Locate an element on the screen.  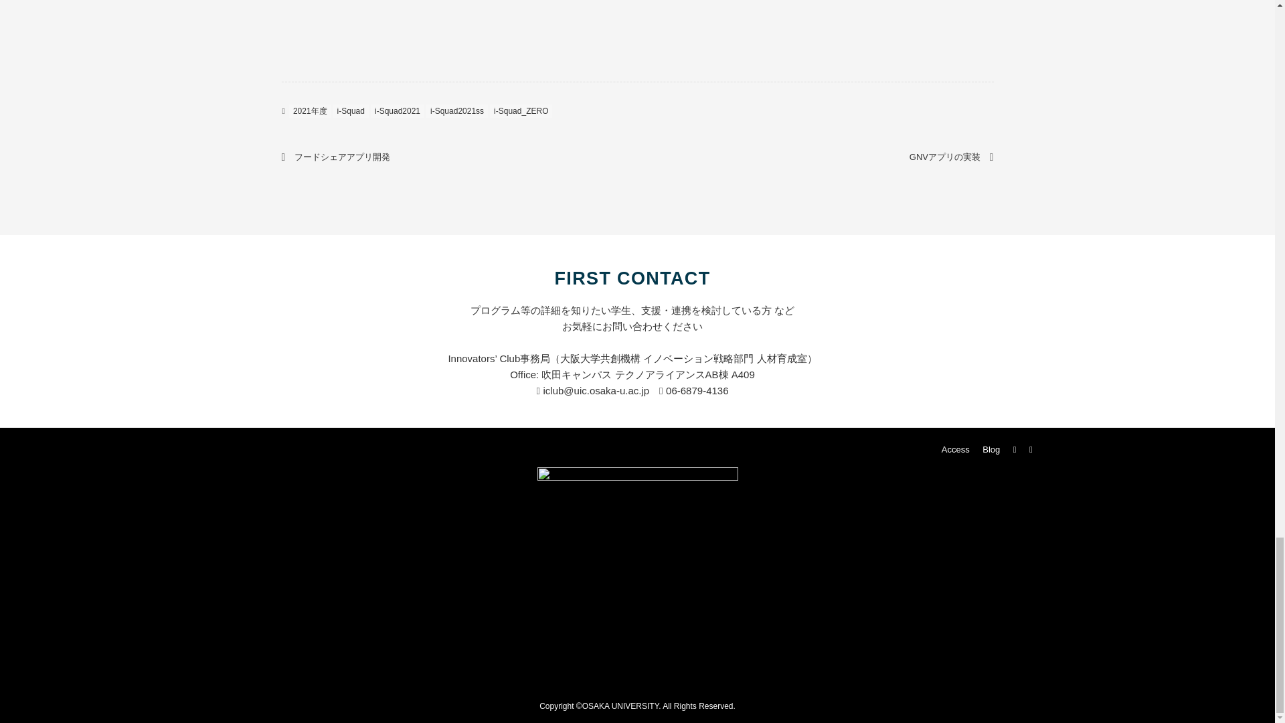
06-6879-4136 is located at coordinates (693, 390).